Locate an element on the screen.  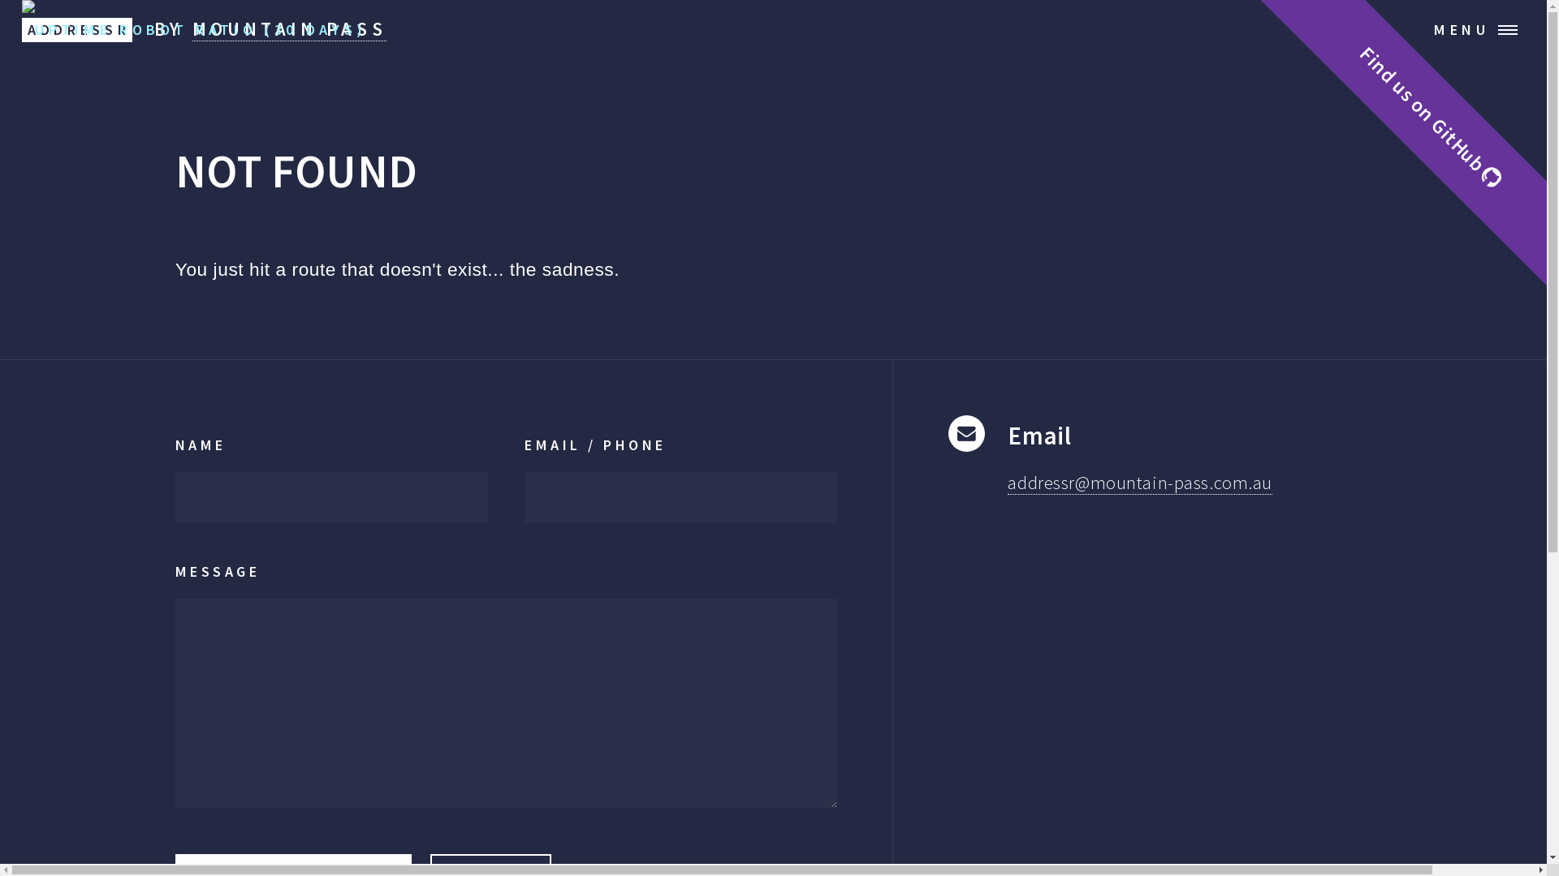
addressr@mountain-pass.com.au is located at coordinates (1140, 483).